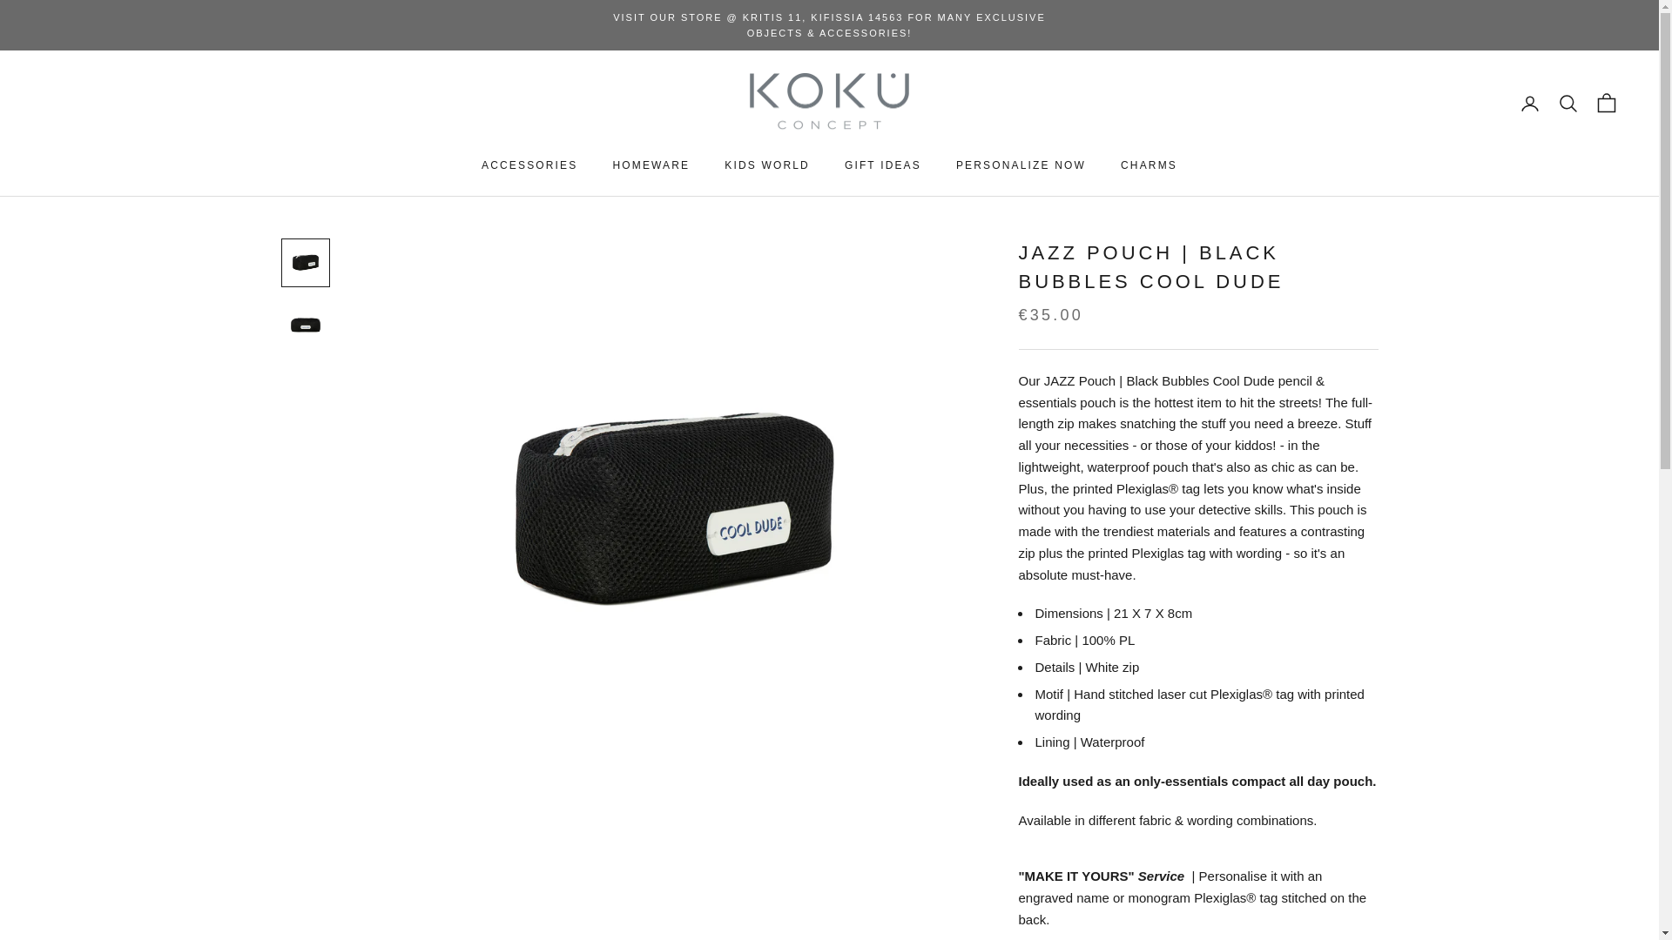 Image resolution: width=1672 pixels, height=940 pixels. What do you see at coordinates (1567, 103) in the screenshot?
I see `Open search` at bounding box center [1567, 103].